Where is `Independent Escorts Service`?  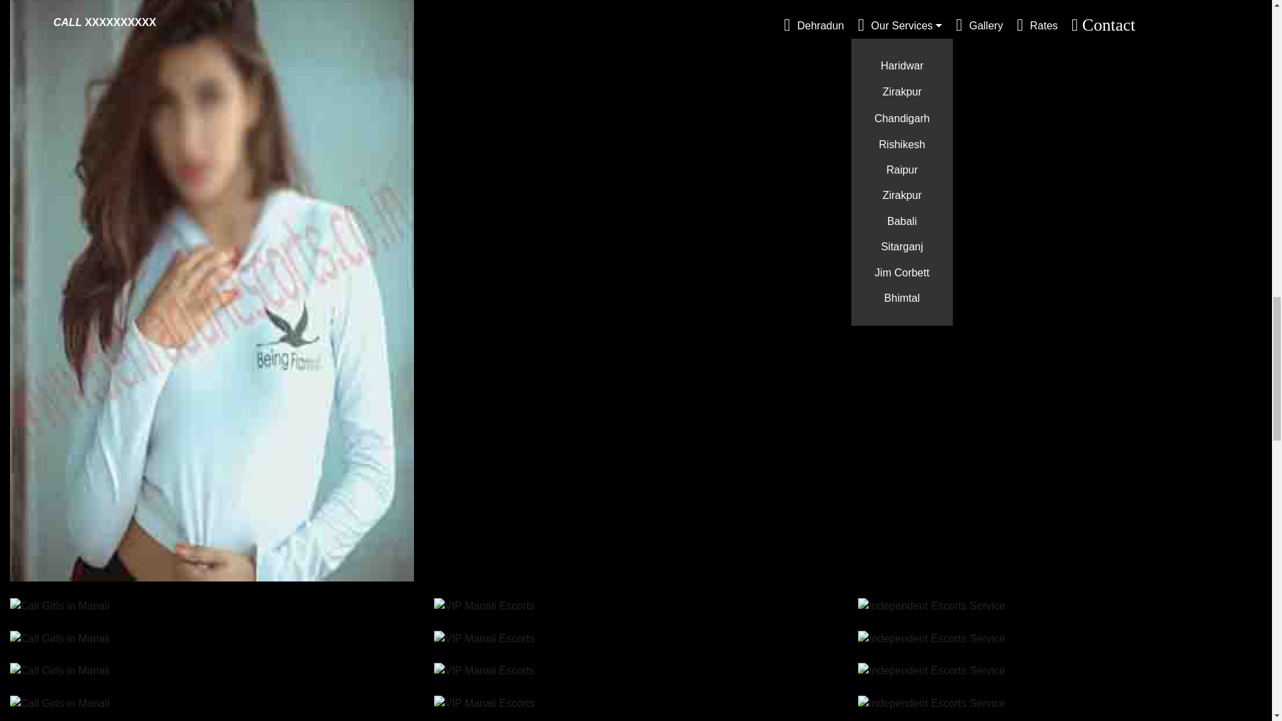
Independent Escorts Service is located at coordinates (931, 606).